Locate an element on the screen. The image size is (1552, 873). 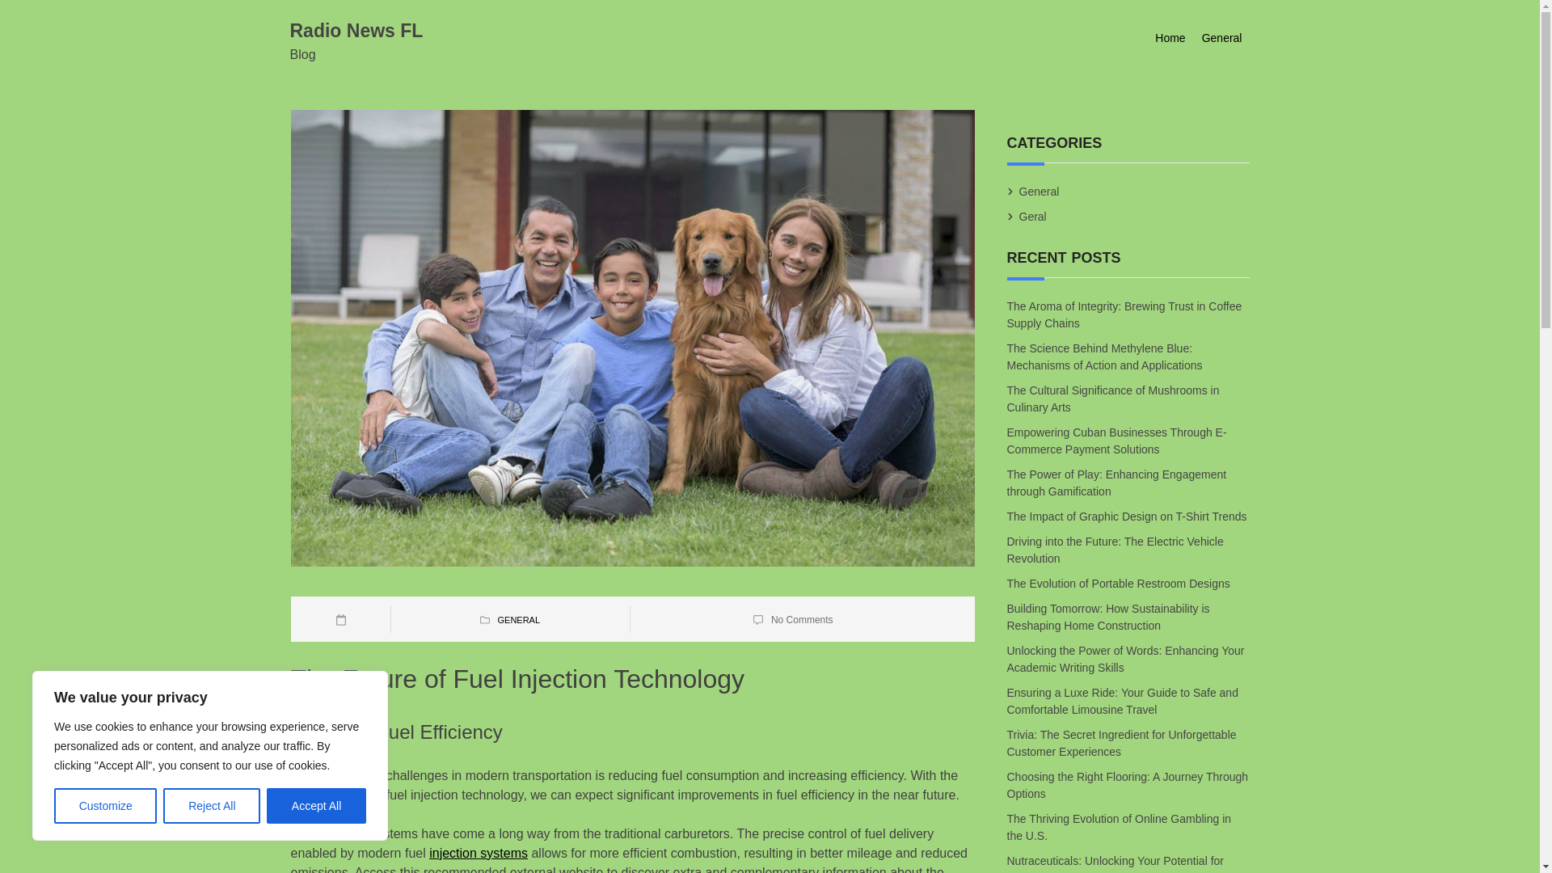
injection systems is located at coordinates (479, 852).